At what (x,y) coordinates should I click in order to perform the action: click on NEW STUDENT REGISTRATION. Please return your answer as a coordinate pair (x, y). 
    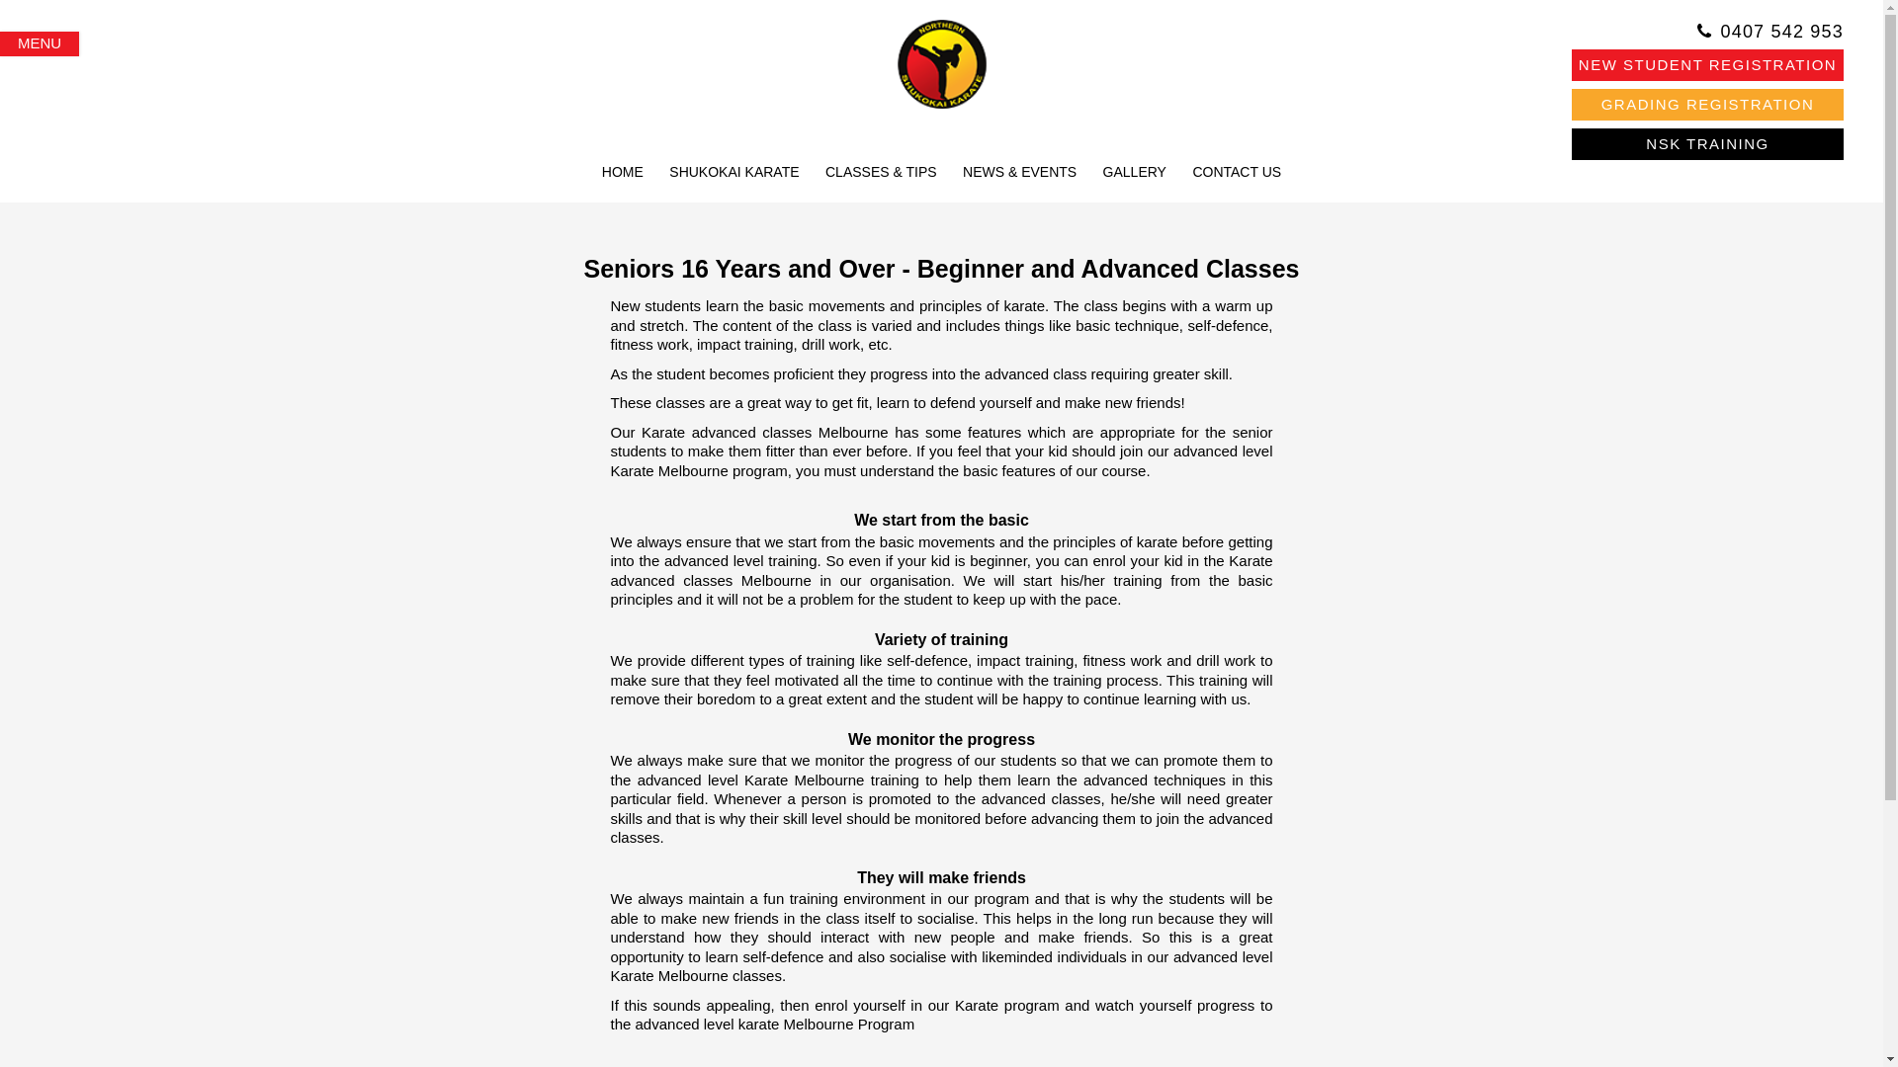
    Looking at the image, I should click on (1708, 65).